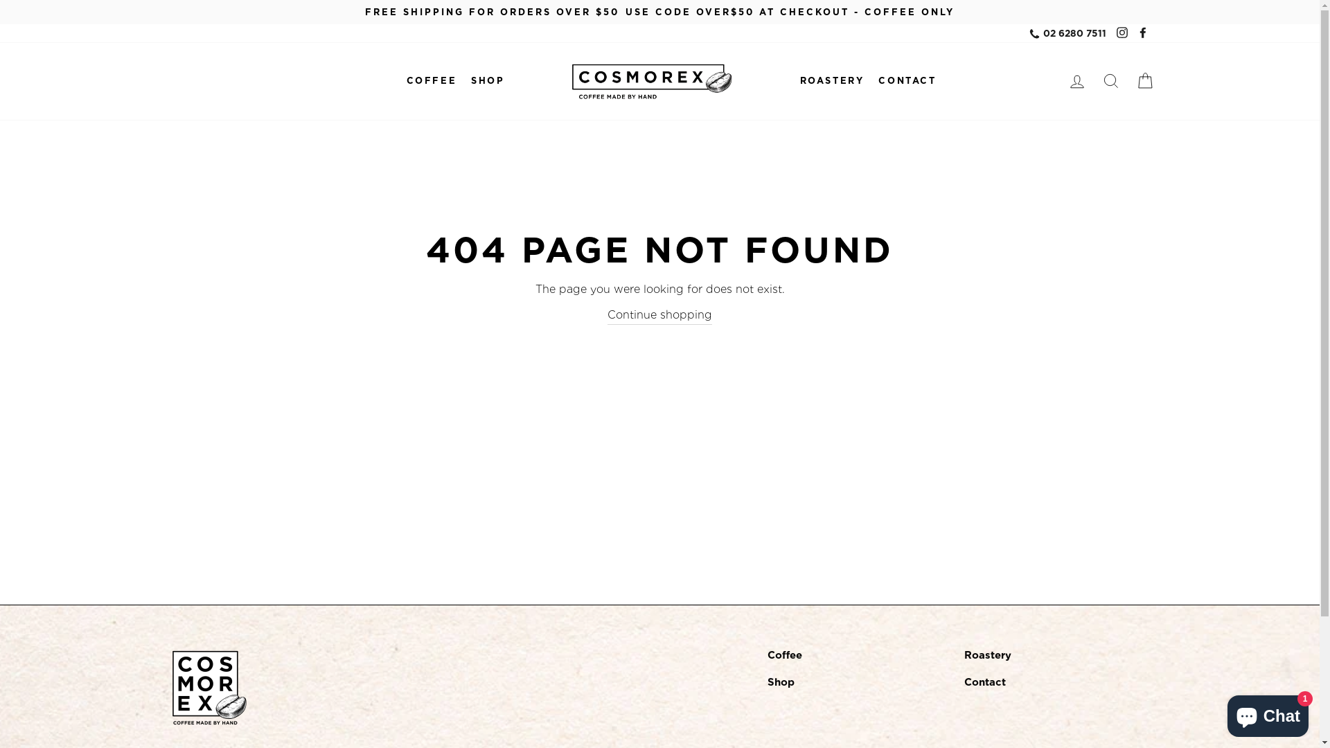 The height and width of the screenshot is (748, 1330). I want to click on Continue shopping, so click(659, 315).